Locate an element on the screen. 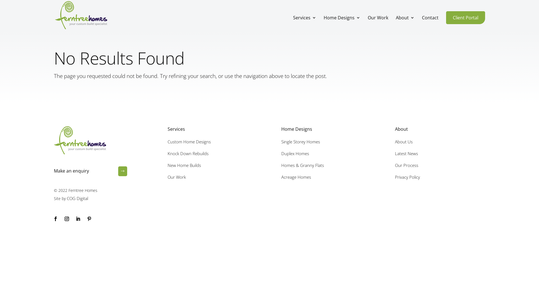 This screenshot has width=539, height=303. Homes & Granny Flats is located at coordinates (303, 165).